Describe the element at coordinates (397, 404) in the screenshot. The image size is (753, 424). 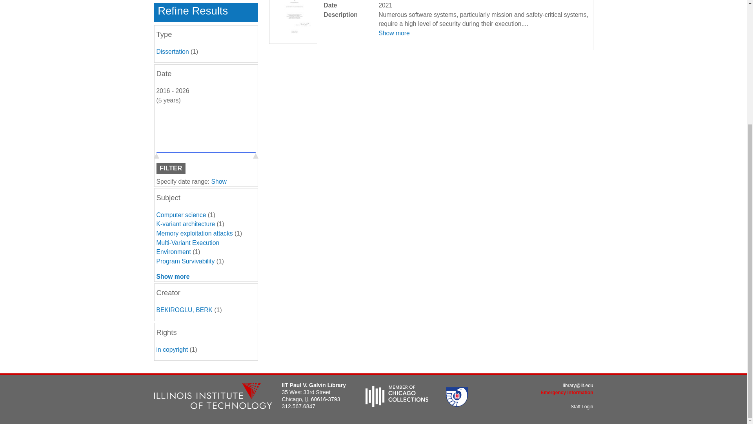
I see `Chicago Collections` at that location.